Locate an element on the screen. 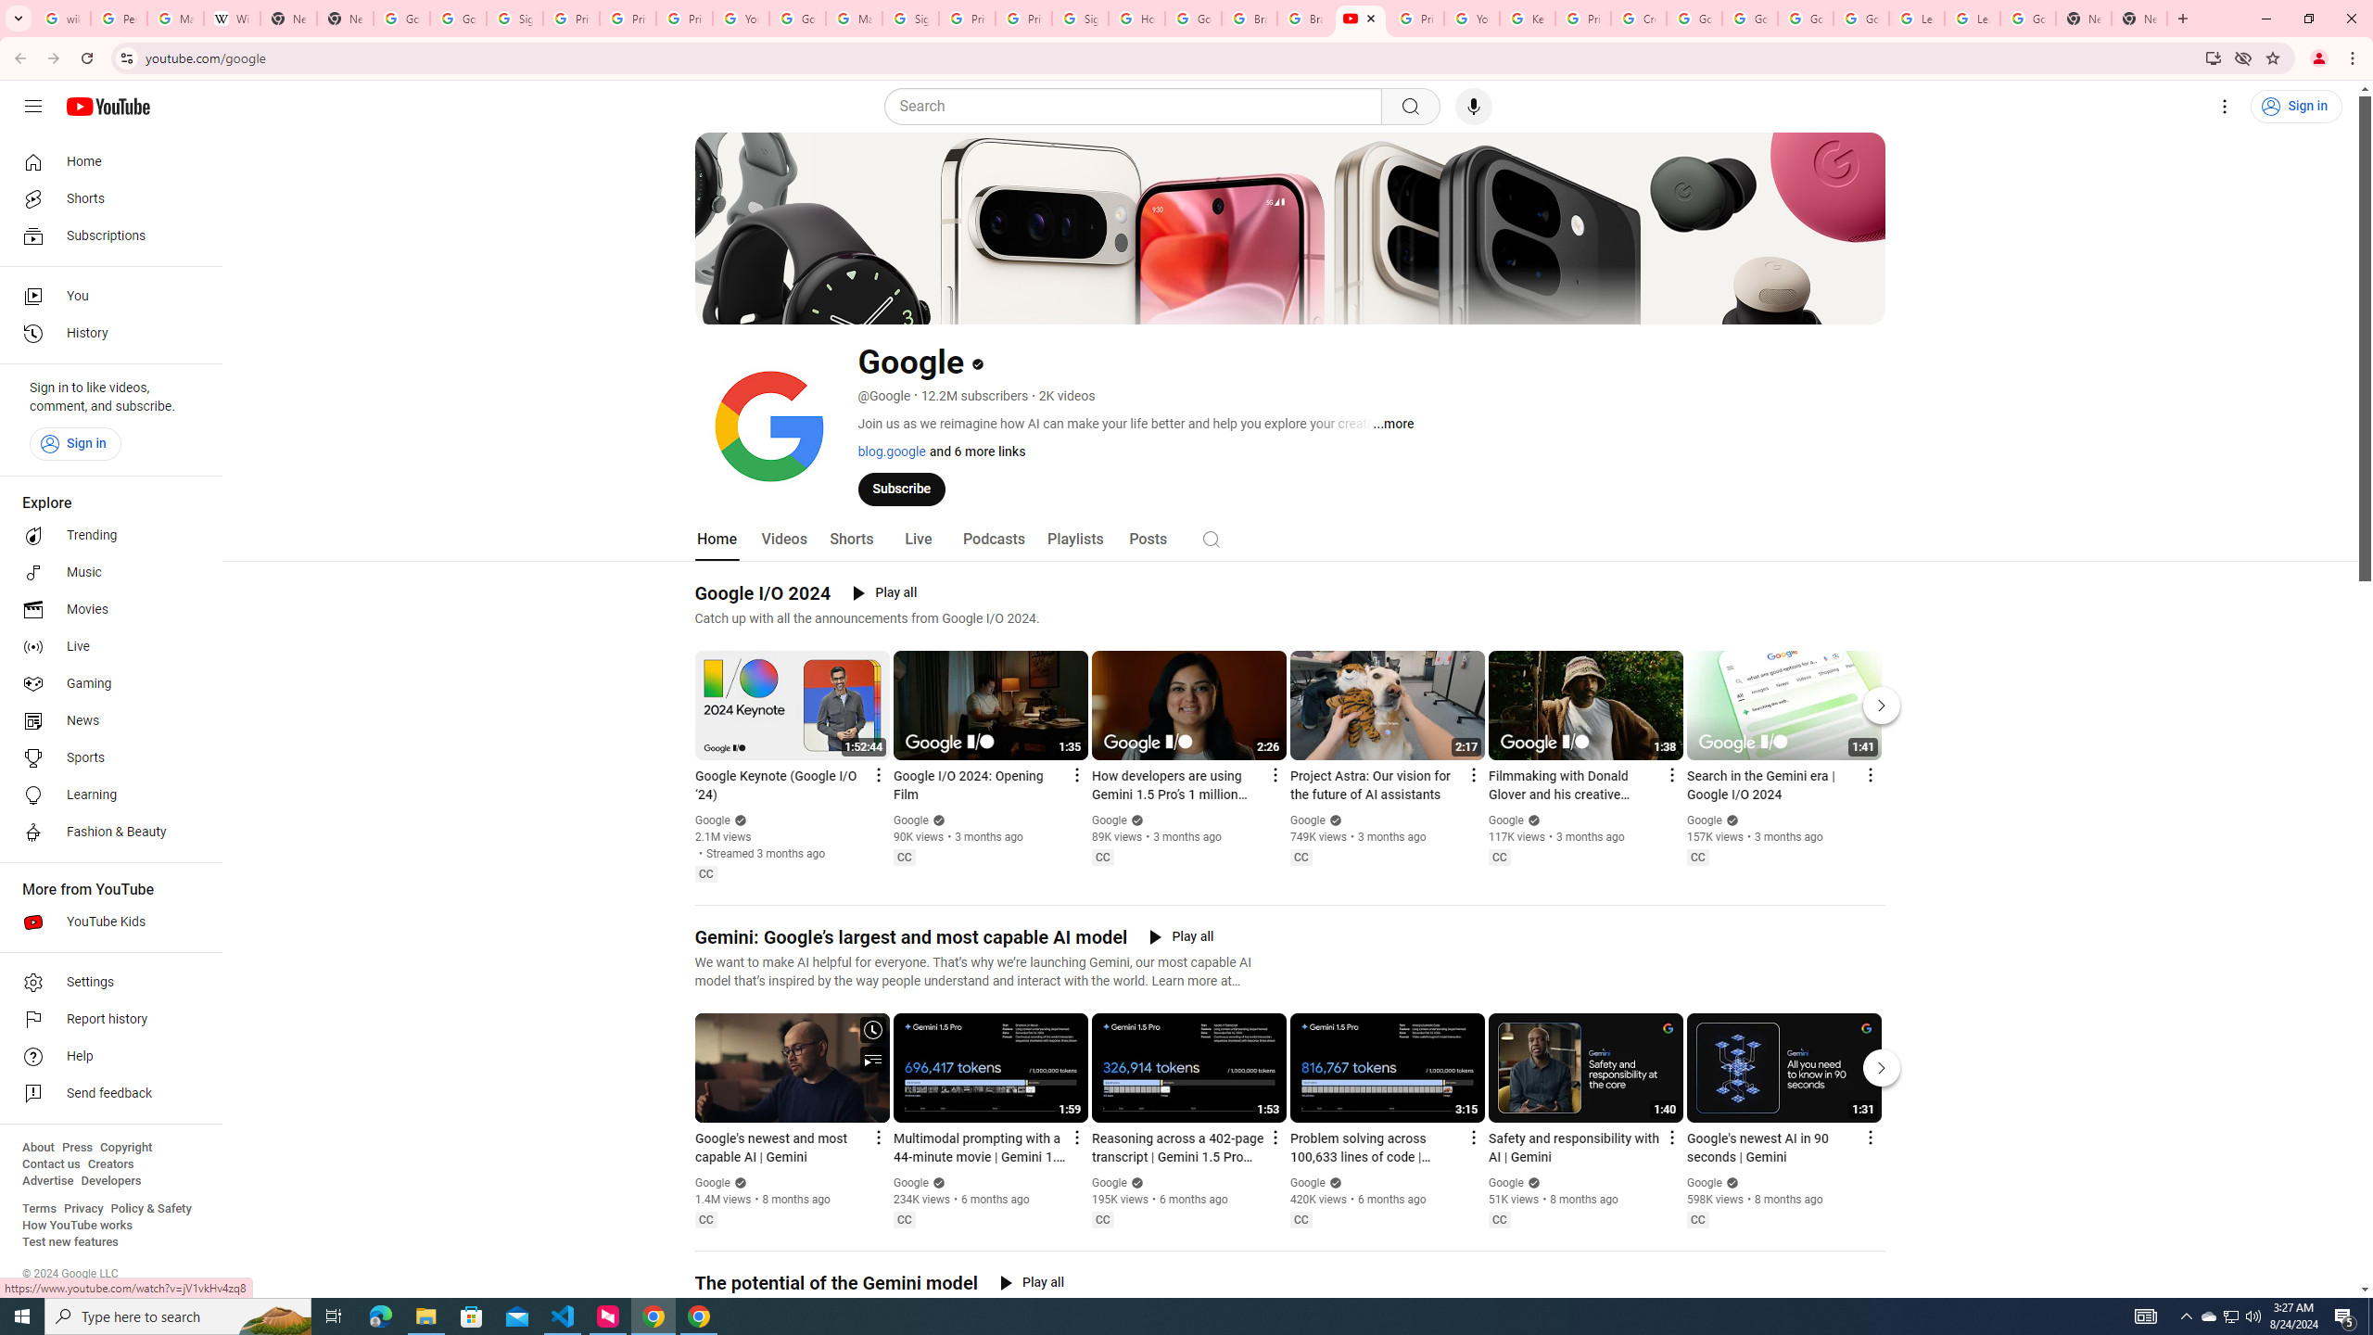 This screenshot has height=1335, width=2373. Guide is located at coordinates (33, 107).